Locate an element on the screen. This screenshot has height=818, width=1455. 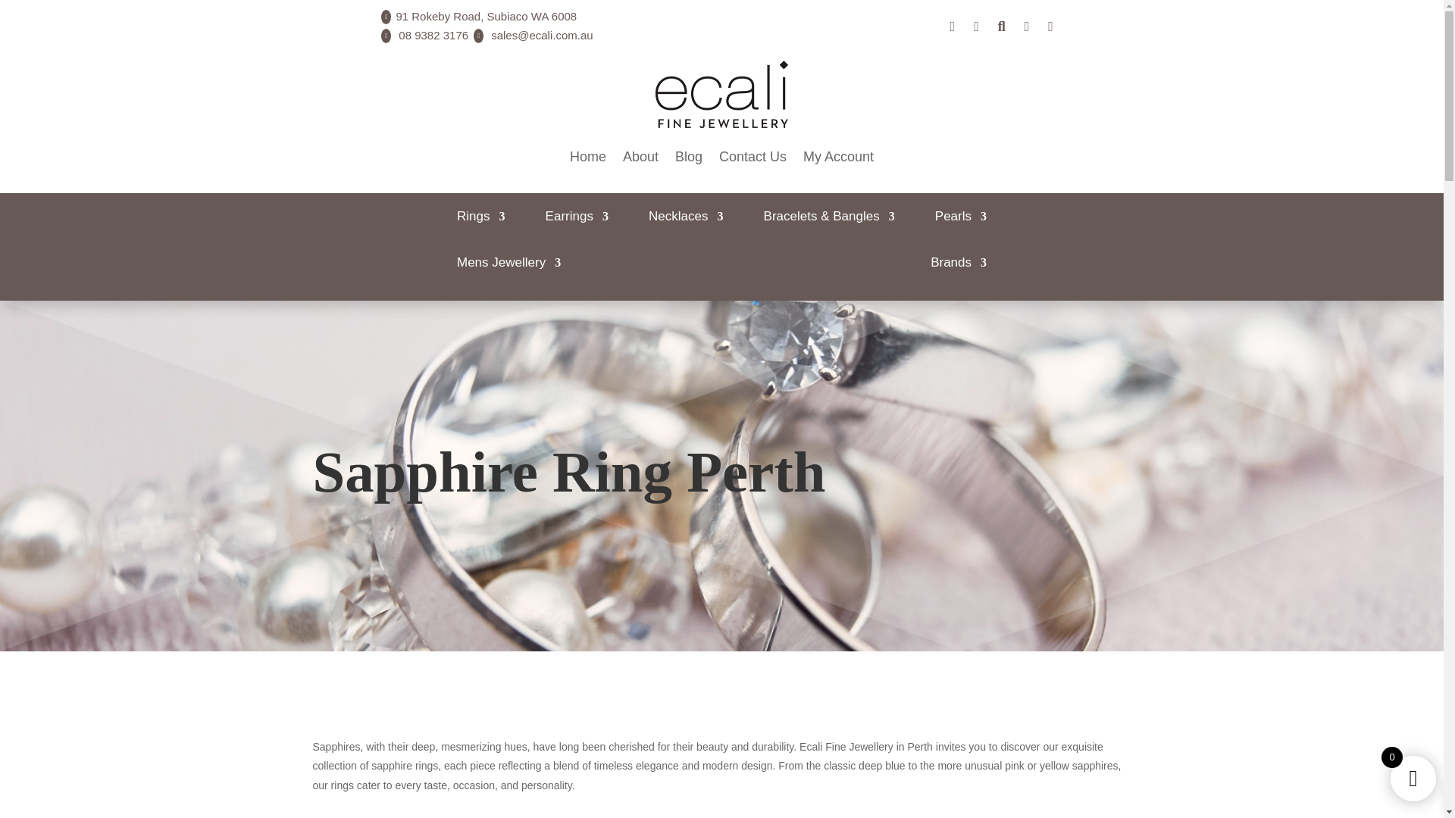
91 Rokeby Road, Subiaco WA 6008 is located at coordinates (486, 16).